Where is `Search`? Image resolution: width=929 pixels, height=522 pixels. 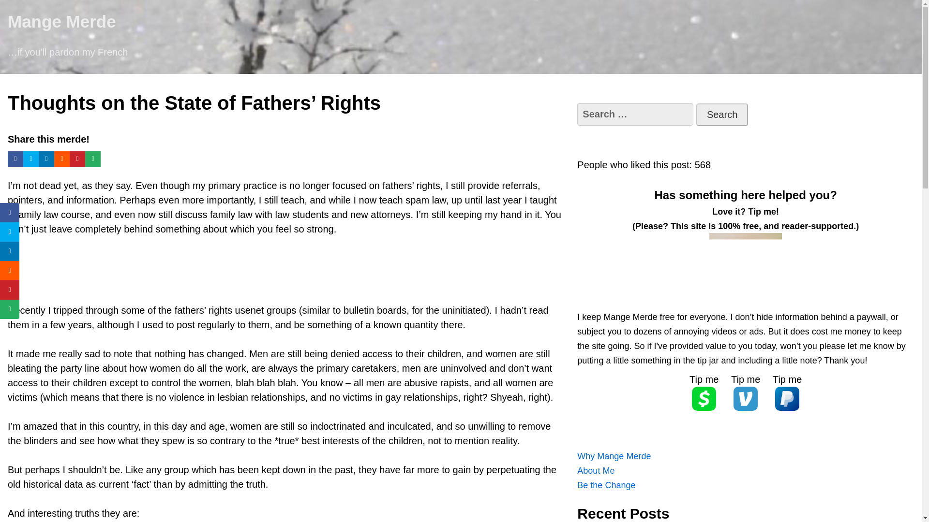
Search is located at coordinates (722, 115).